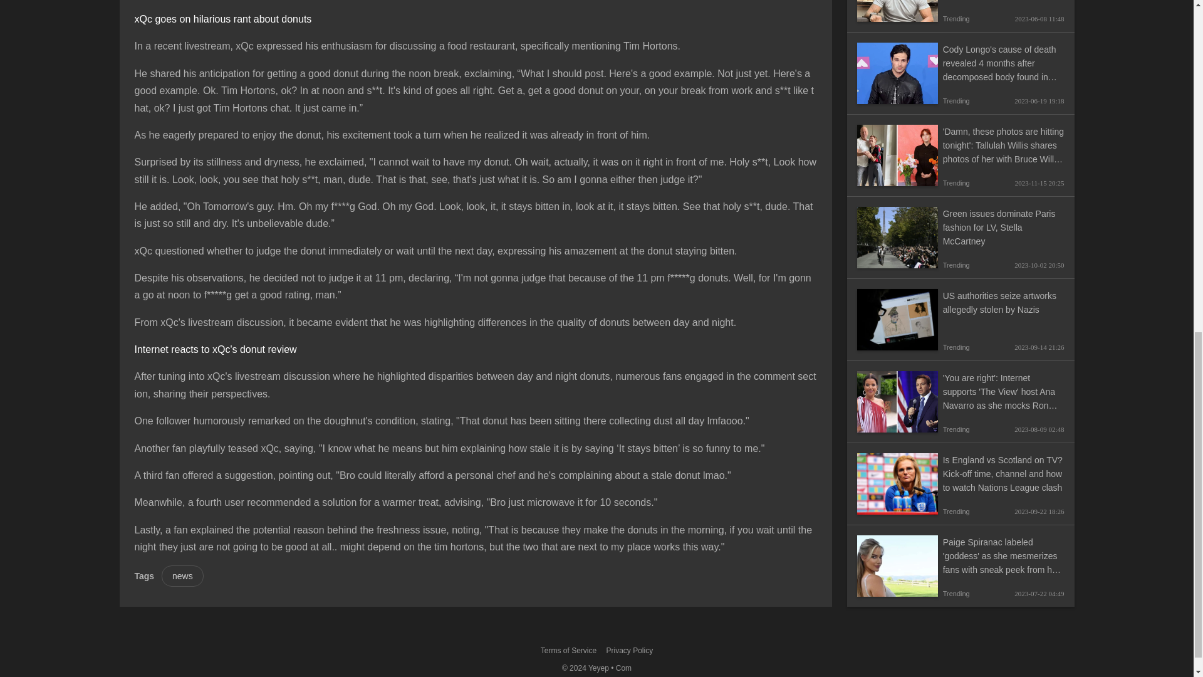 This screenshot has height=677, width=1203. Describe the element at coordinates (182, 575) in the screenshot. I see `news` at that location.